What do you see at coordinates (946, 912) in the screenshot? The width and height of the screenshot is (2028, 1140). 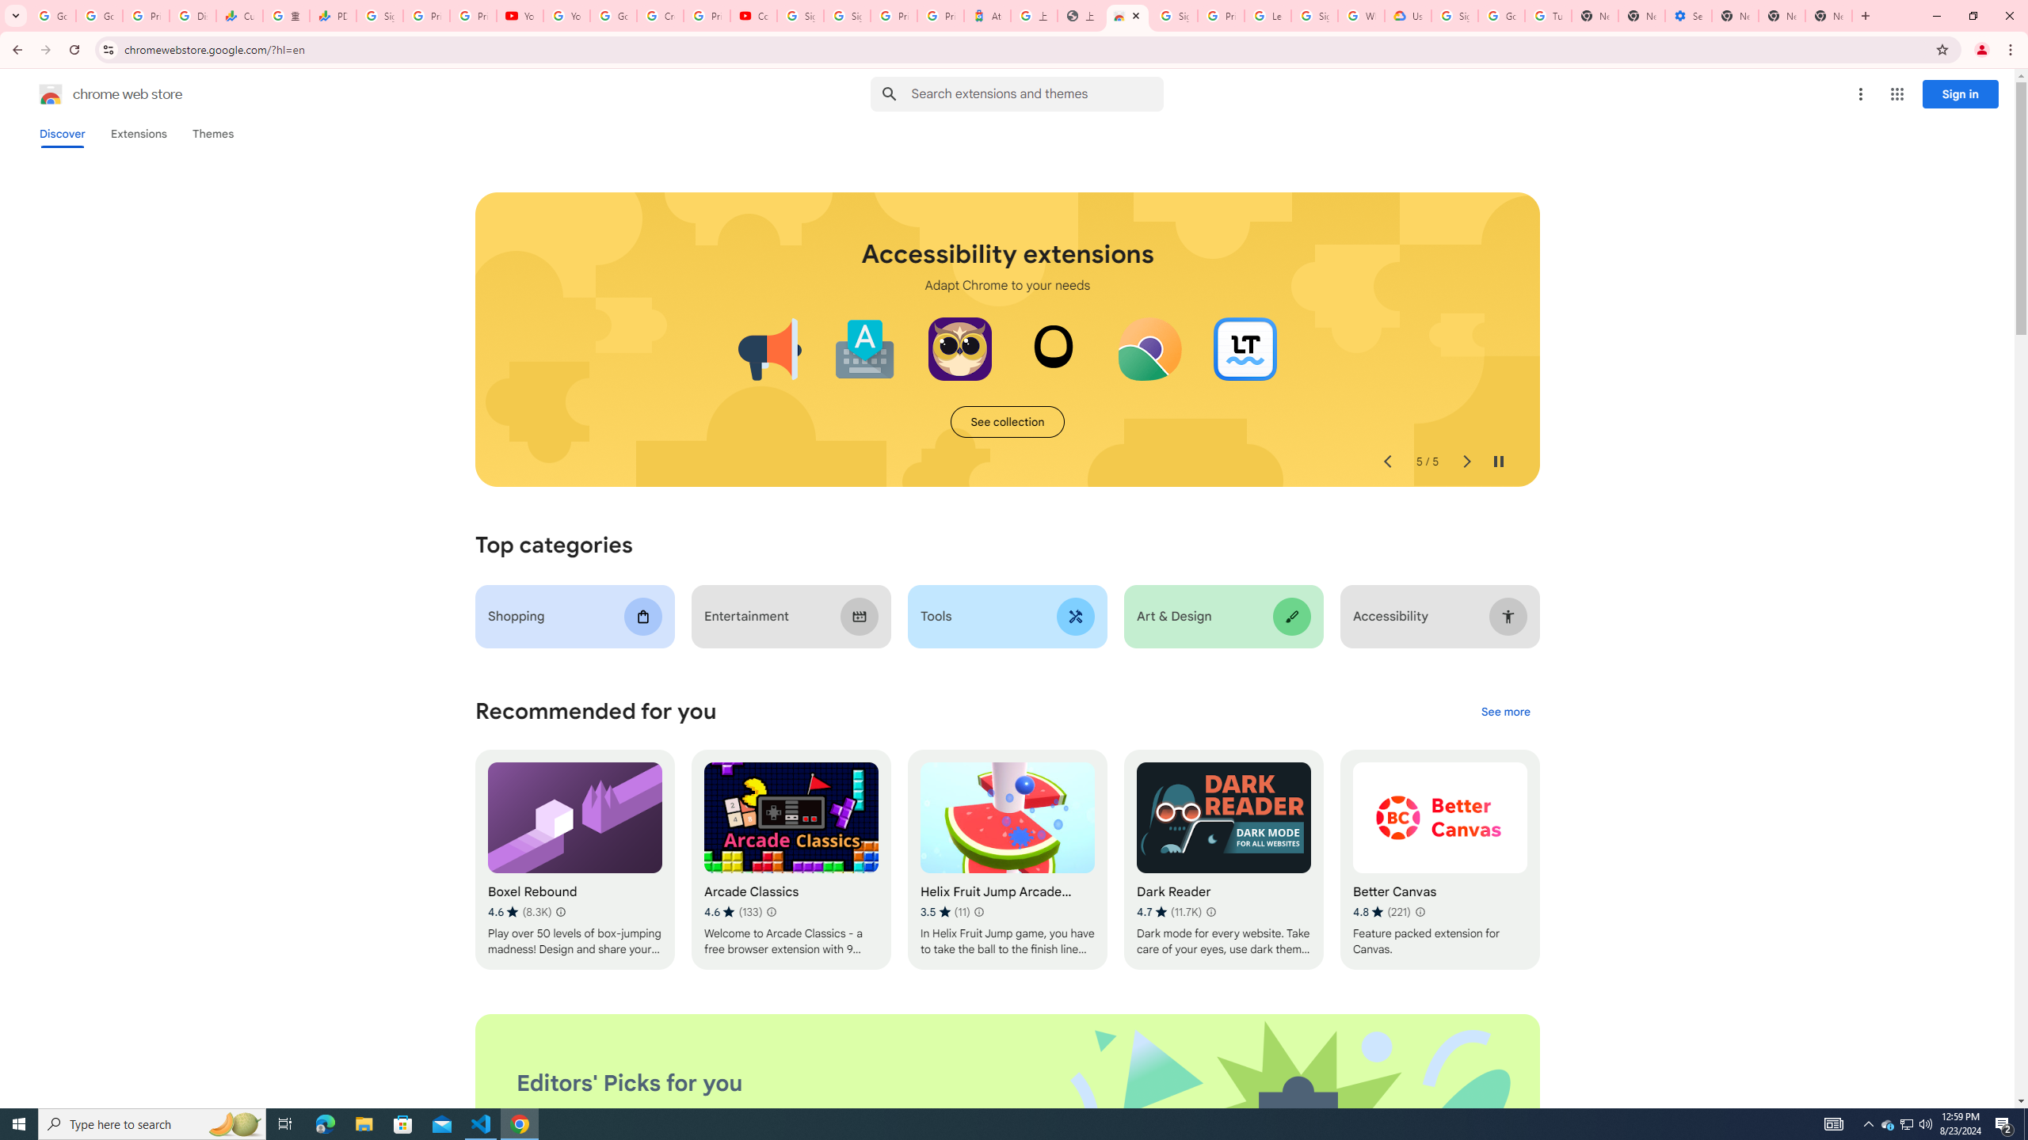 I see `Average rating 3.5 out of 5 stars. 11 ratings.` at bounding box center [946, 912].